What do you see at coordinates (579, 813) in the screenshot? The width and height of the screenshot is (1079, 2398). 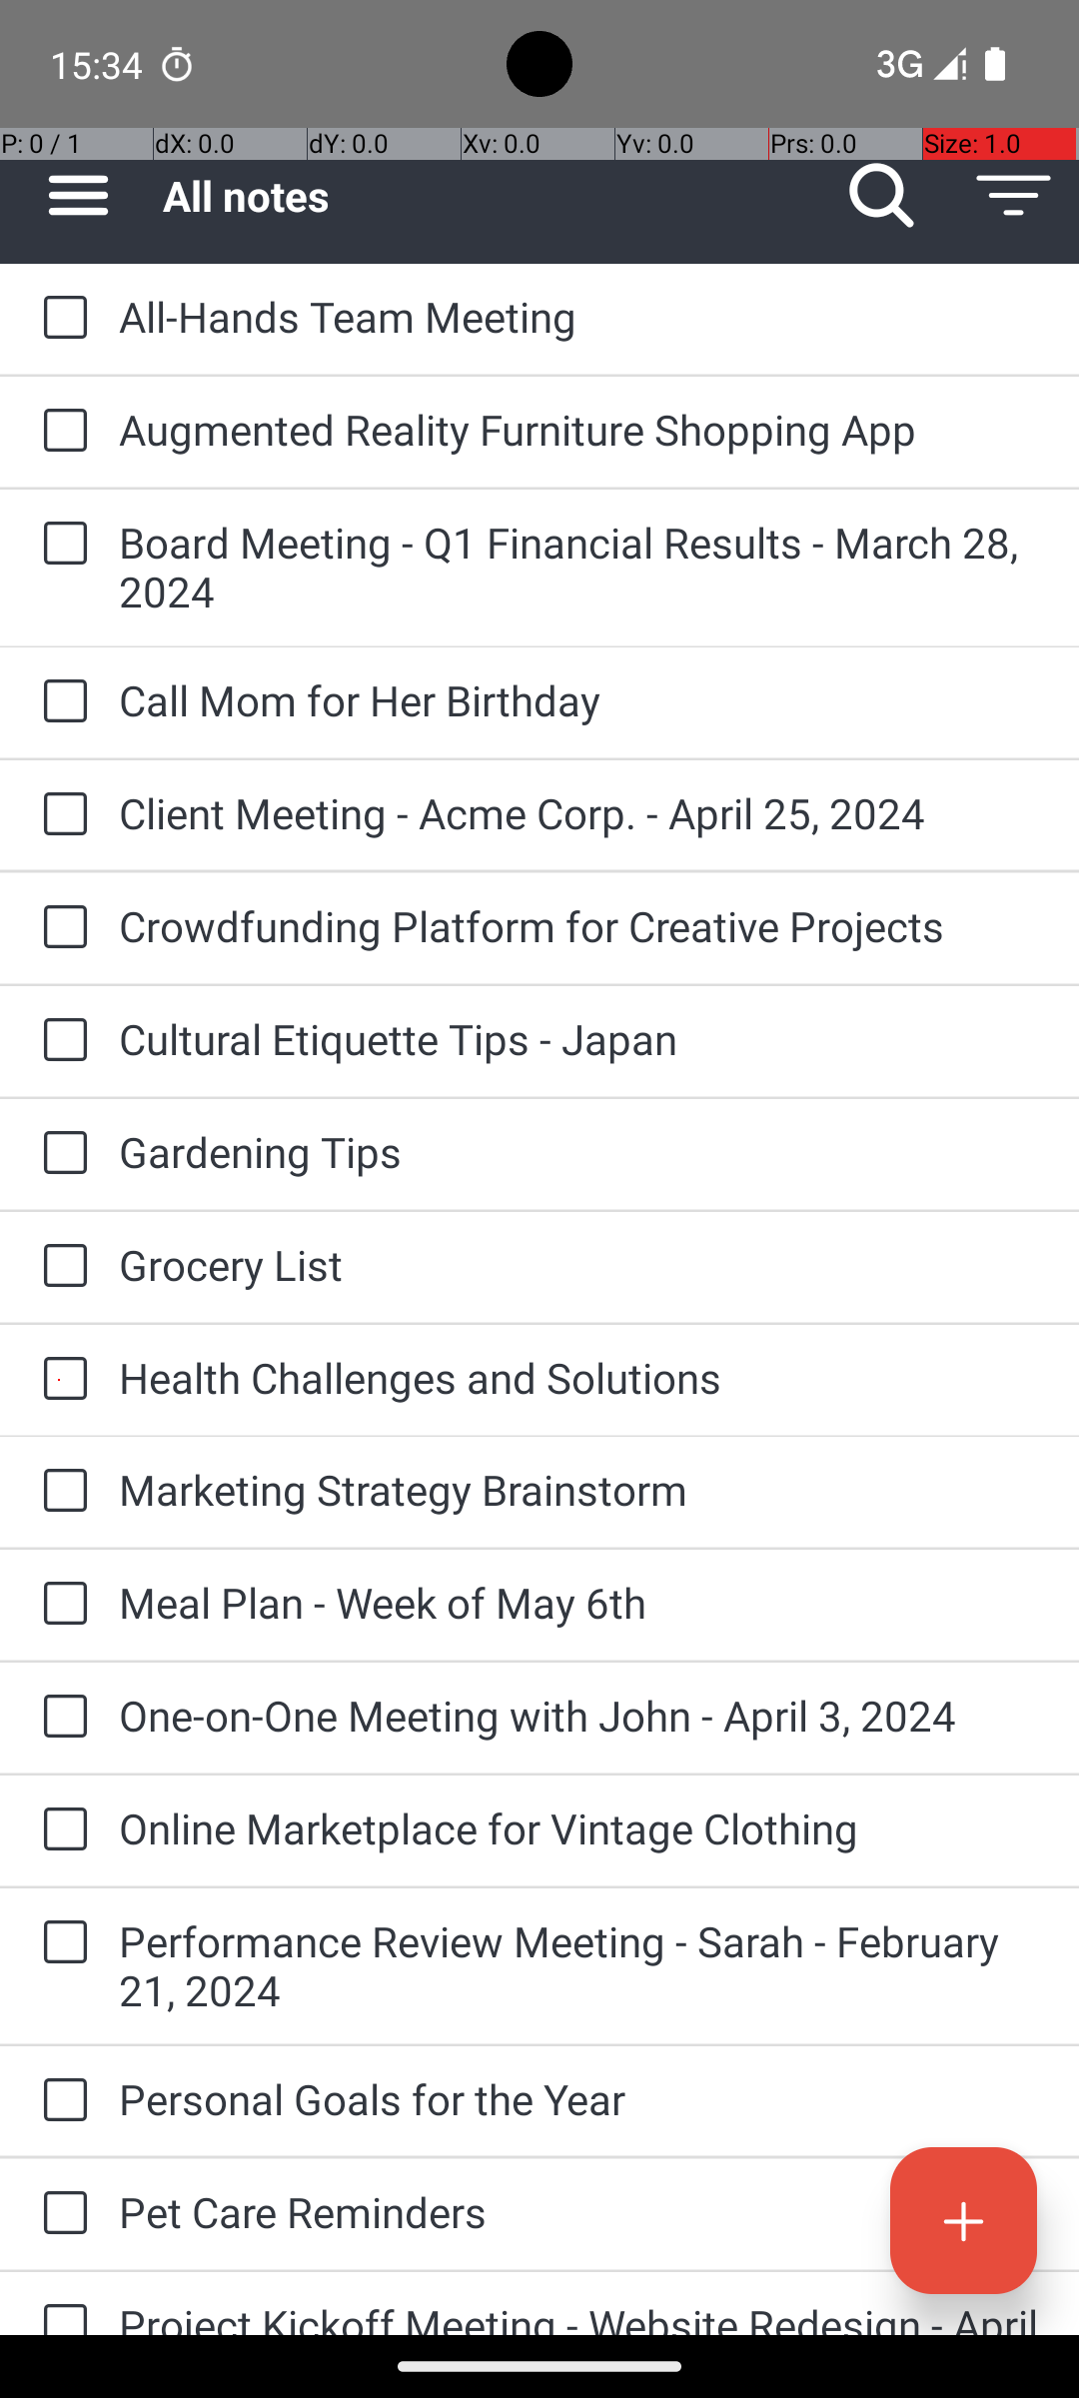 I see `Client Meeting - Acme Corp. - April 25, 2024` at bounding box center [579, 813].